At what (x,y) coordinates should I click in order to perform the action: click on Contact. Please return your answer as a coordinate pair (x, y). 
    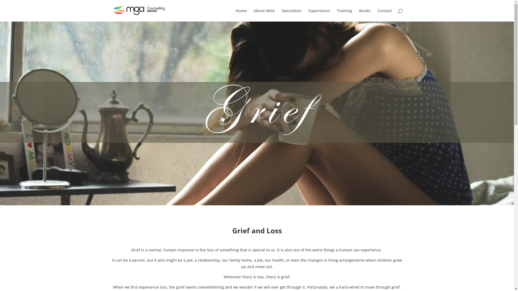
    Looking at the image, I should click on (384, 15).